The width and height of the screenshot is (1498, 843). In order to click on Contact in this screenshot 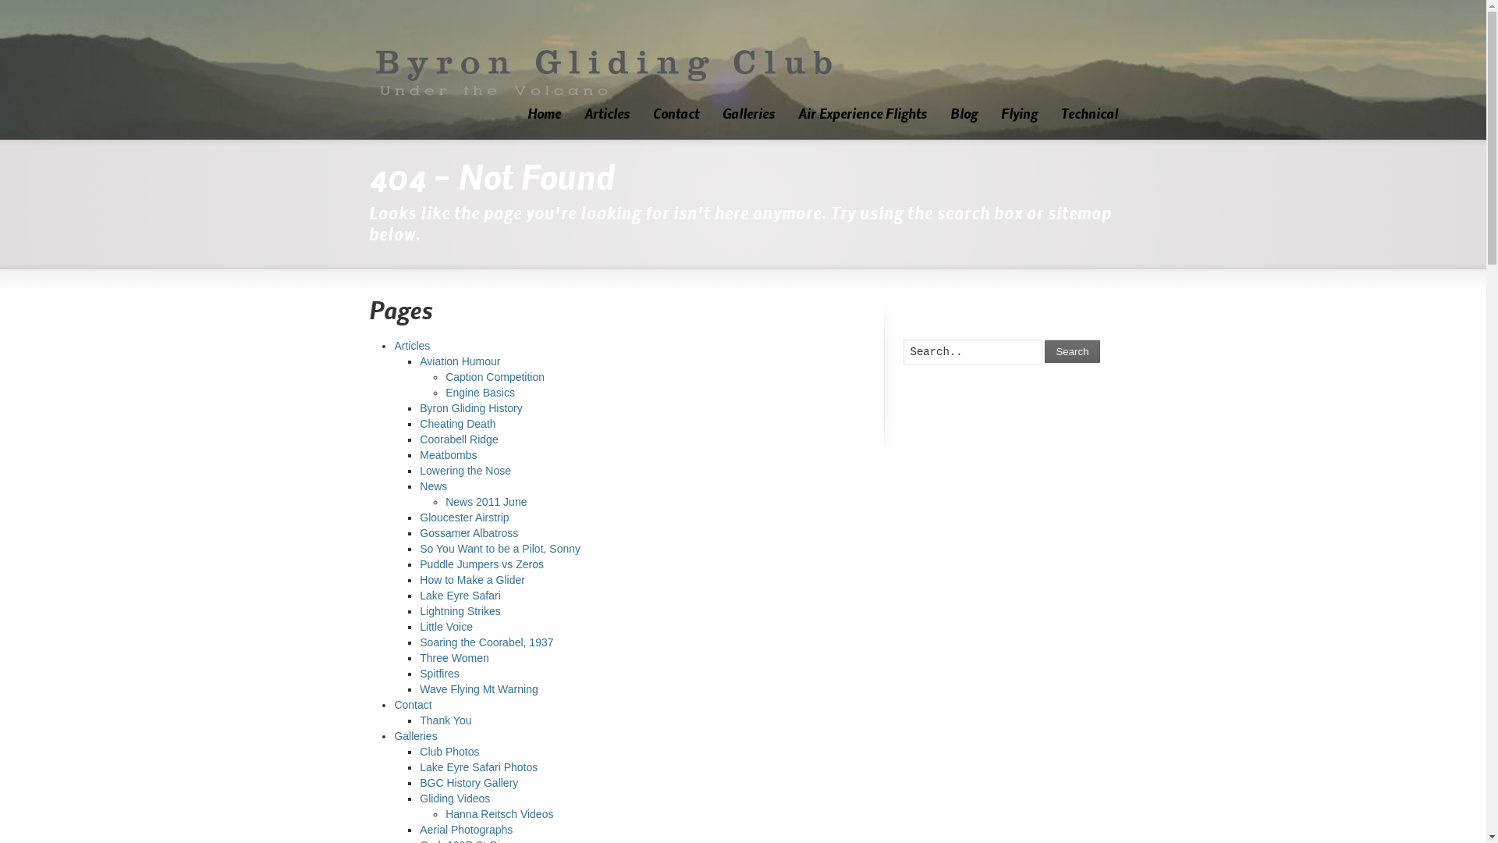, I will do `click(676, 116)`.